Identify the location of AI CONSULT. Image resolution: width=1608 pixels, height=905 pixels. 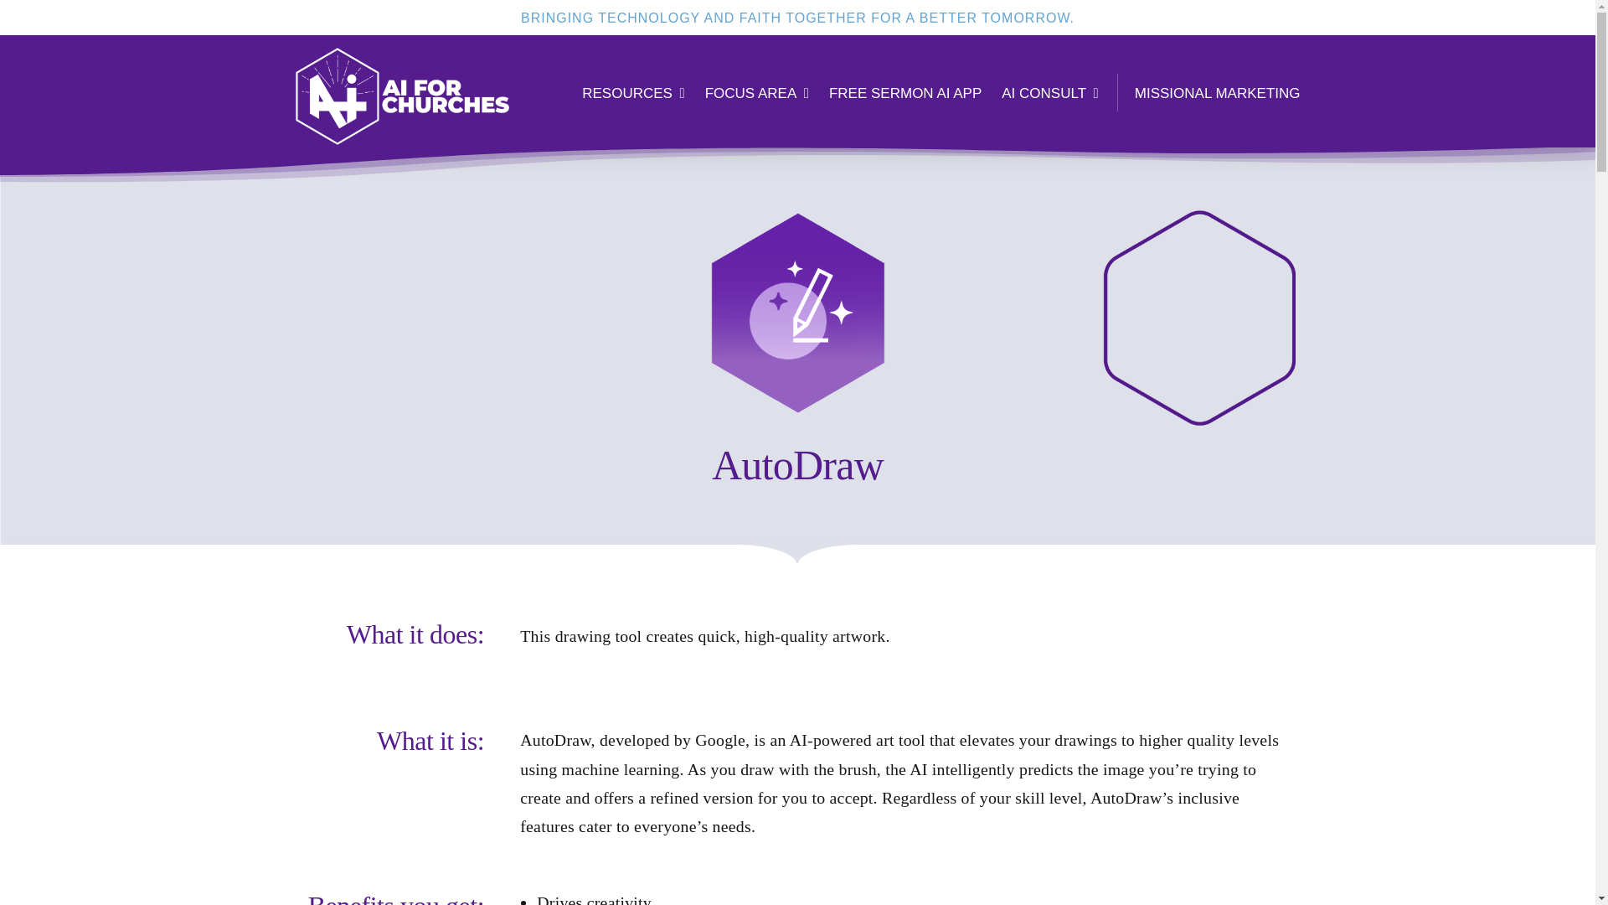
(1050, 90).